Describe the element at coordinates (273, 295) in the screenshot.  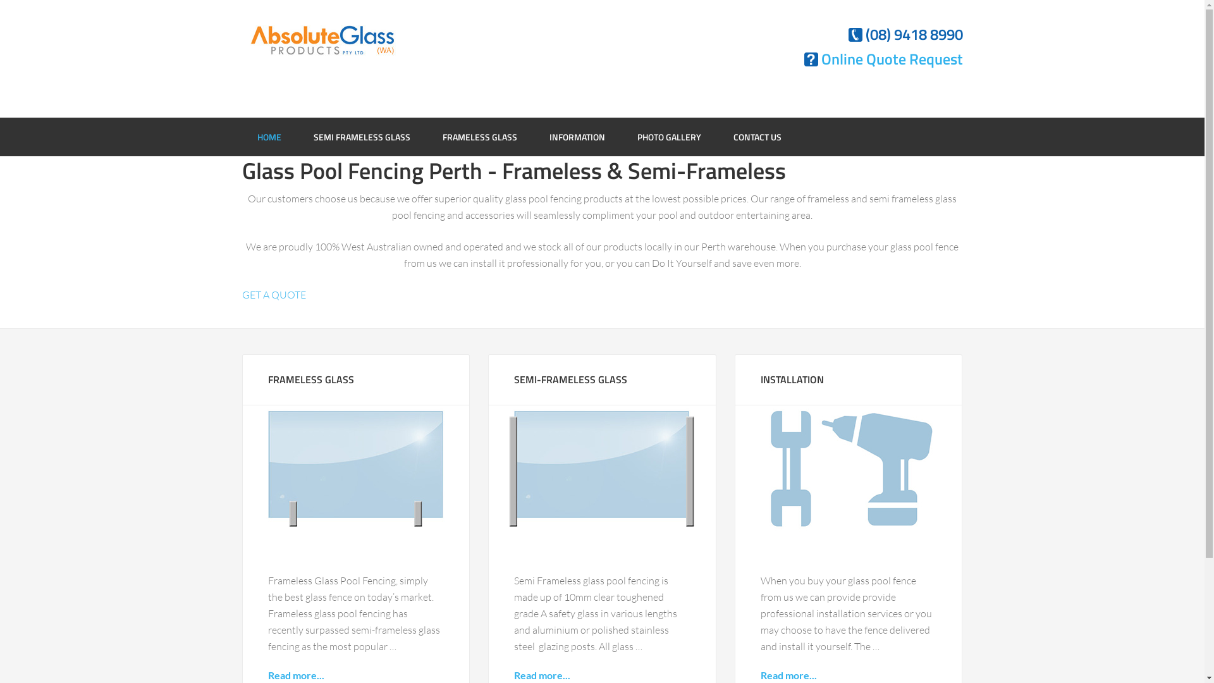
I see `GET A QUOTE` at that location.